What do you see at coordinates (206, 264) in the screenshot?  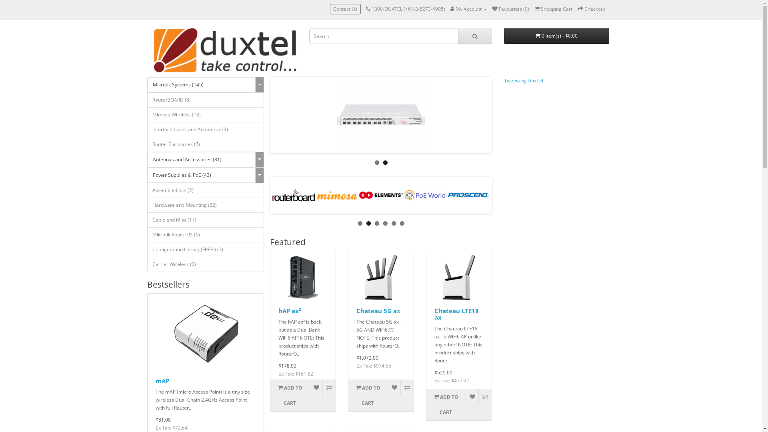 I see `Carrier Wireless (0)` at bounding box center [206, 264].